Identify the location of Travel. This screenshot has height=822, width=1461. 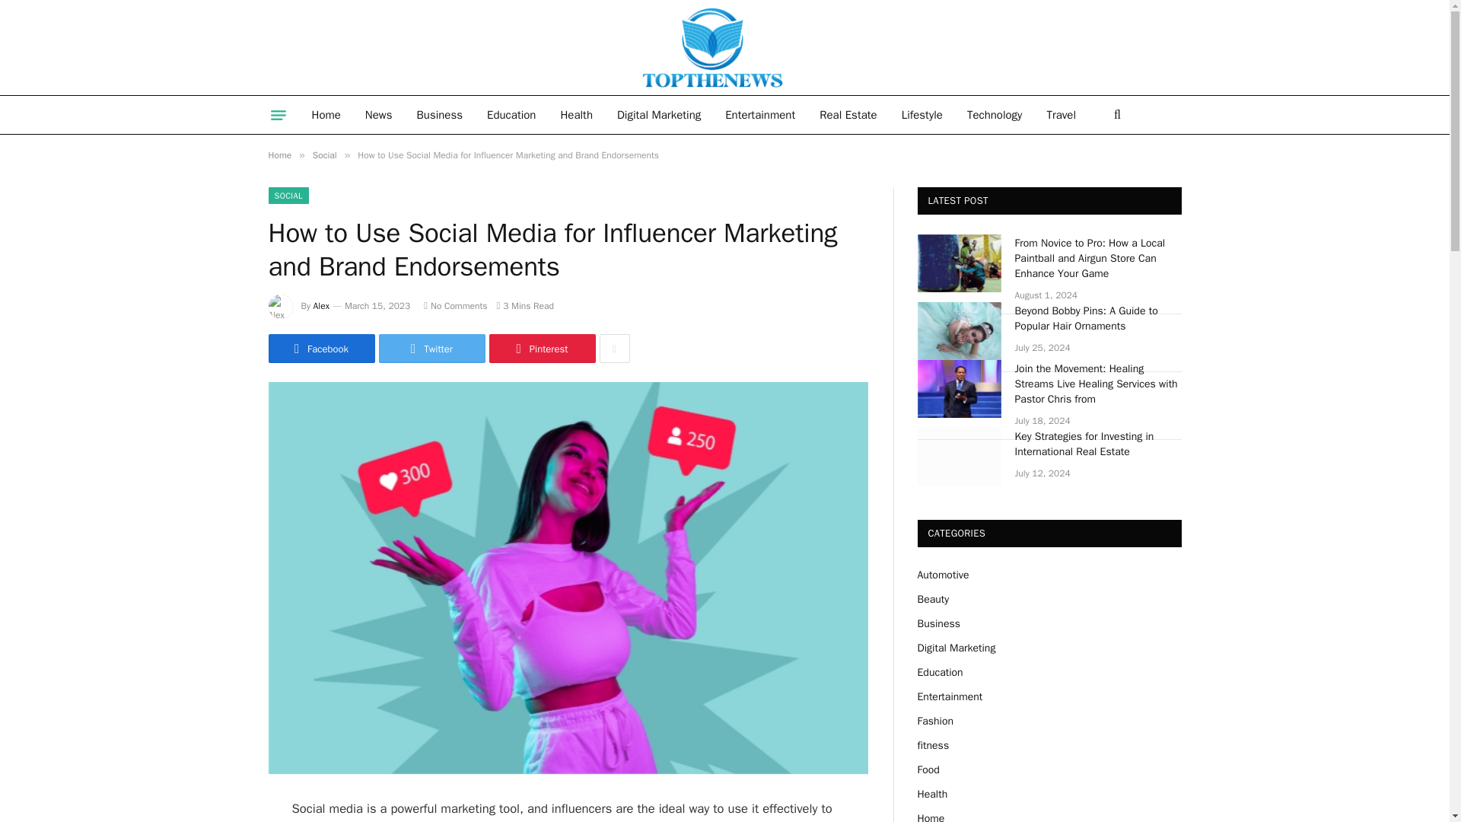
(1061, 115).